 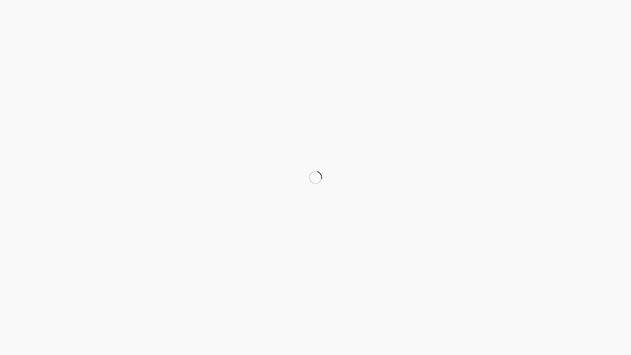 I want to click on OUR PROCESS, so click(x=341, y=16).